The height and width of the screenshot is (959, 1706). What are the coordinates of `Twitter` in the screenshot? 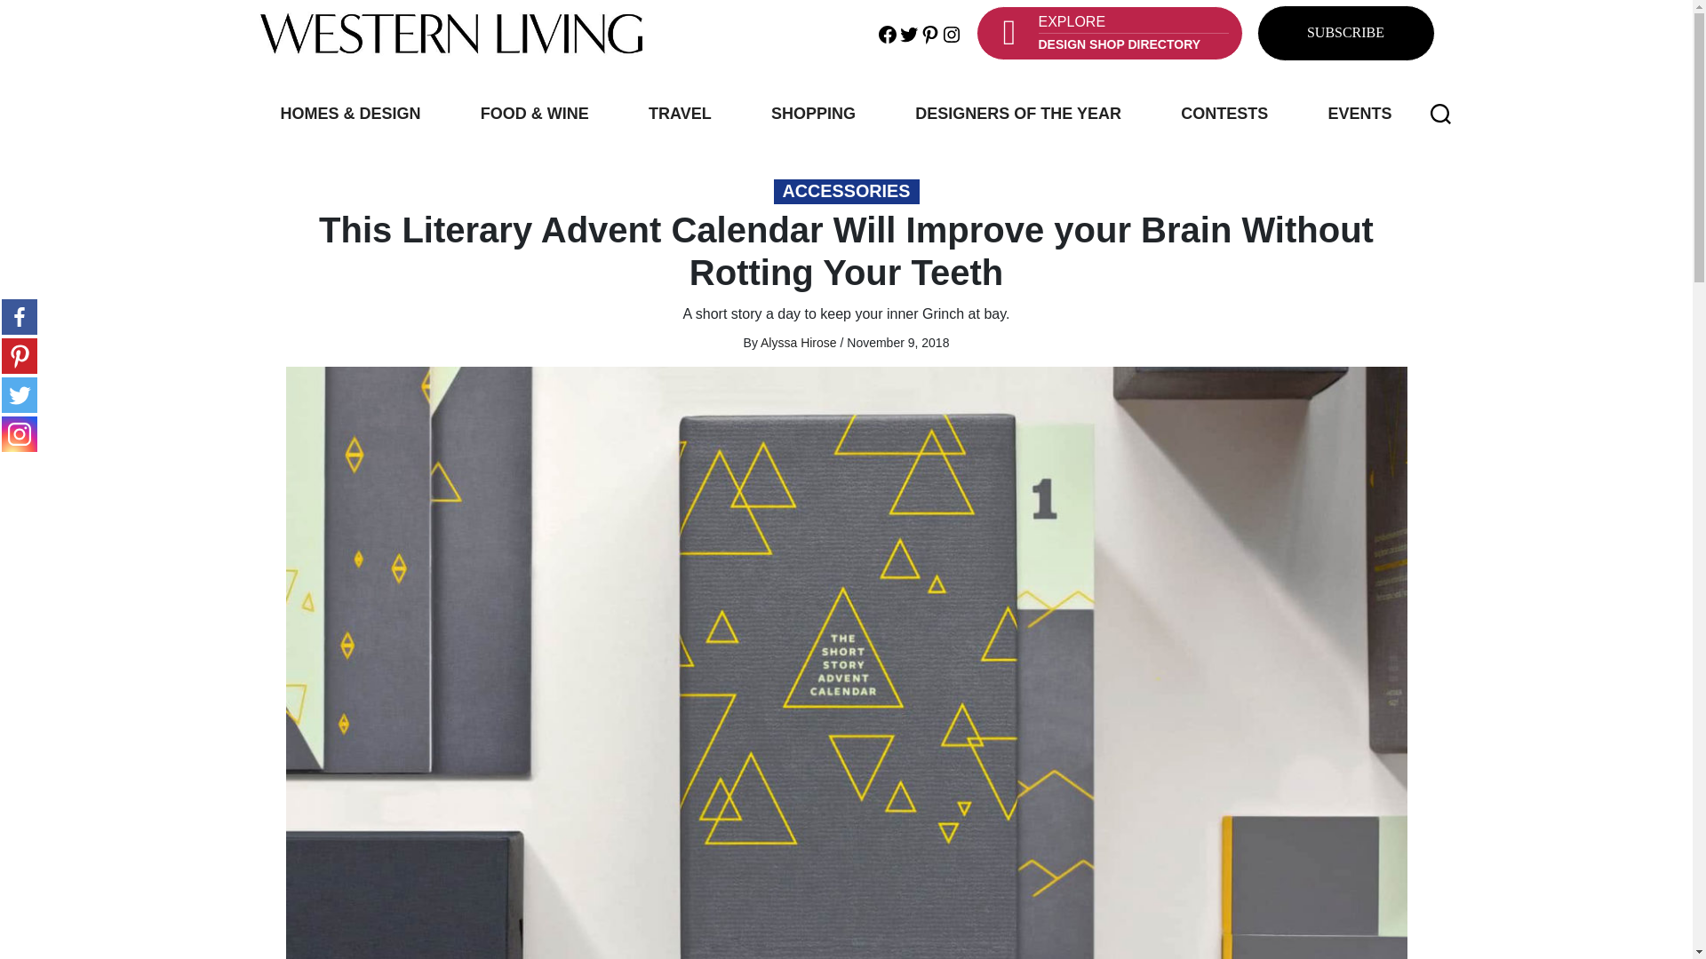 It's located at (20, 356).